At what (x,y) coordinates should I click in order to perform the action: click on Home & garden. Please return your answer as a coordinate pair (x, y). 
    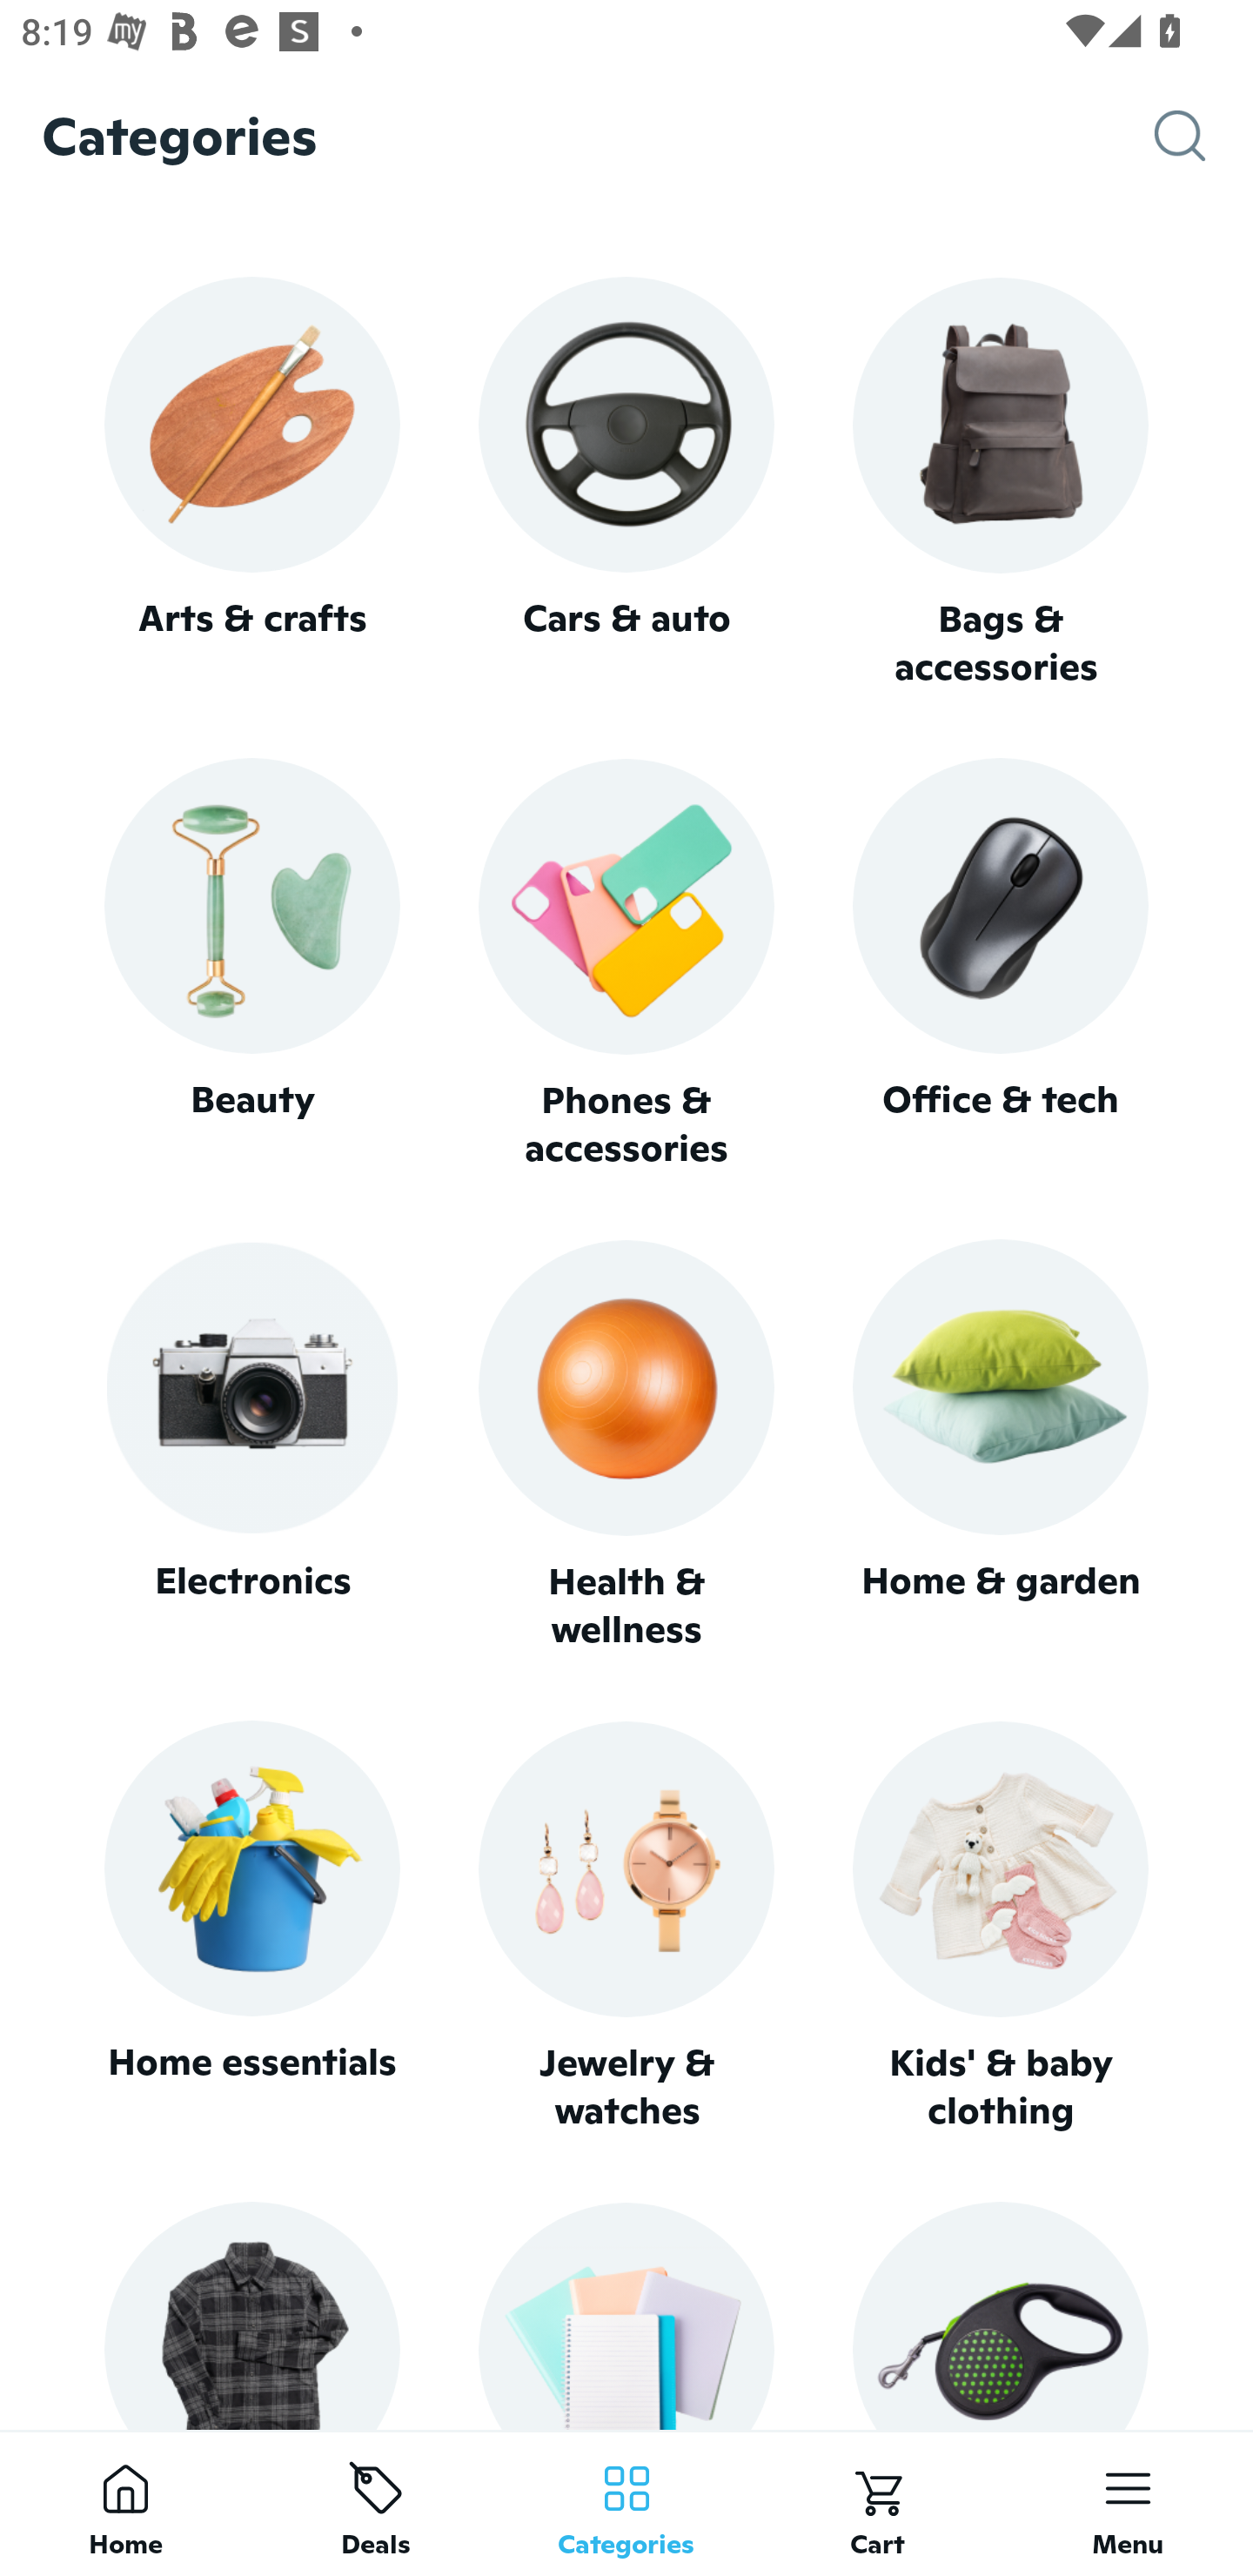
    Looking at the image, I should click on (1001, 1446).